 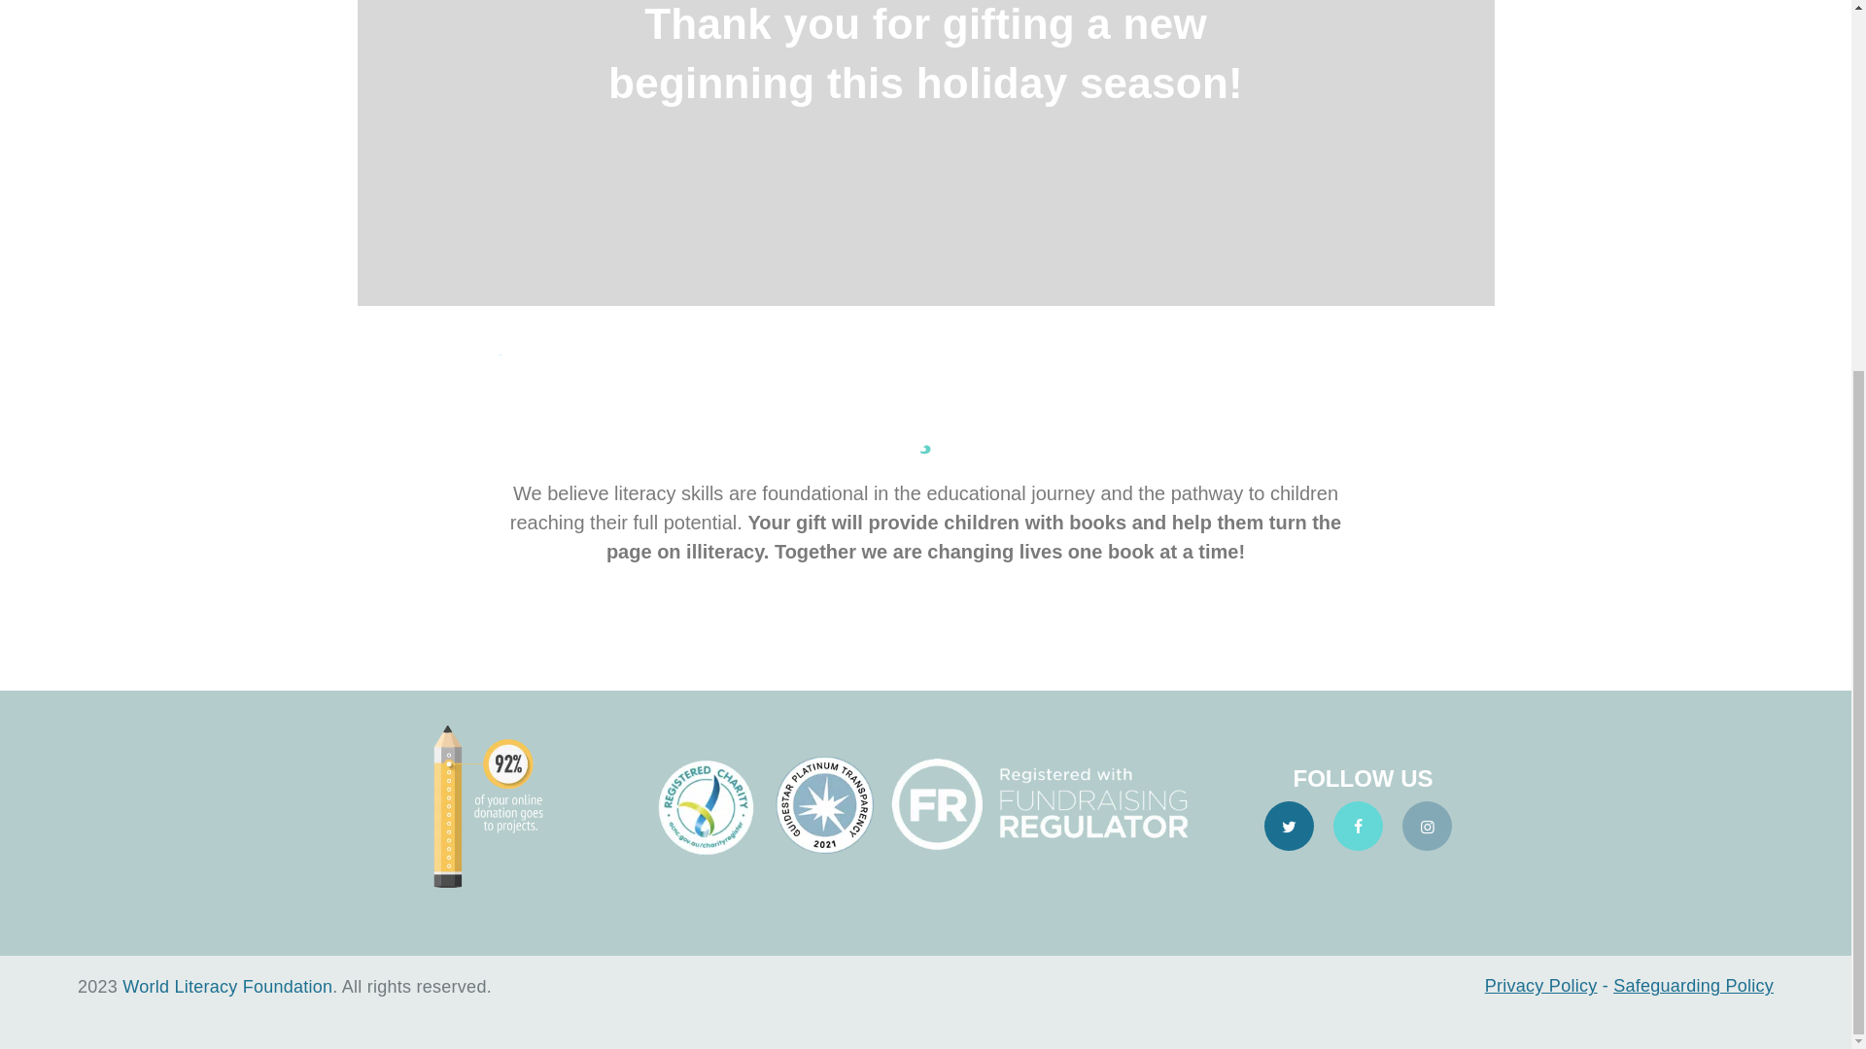 What do you see at coordinates (926, 806) in the screenshot?
I see `LOGO FOOTER` at bounding box center [926, 806].